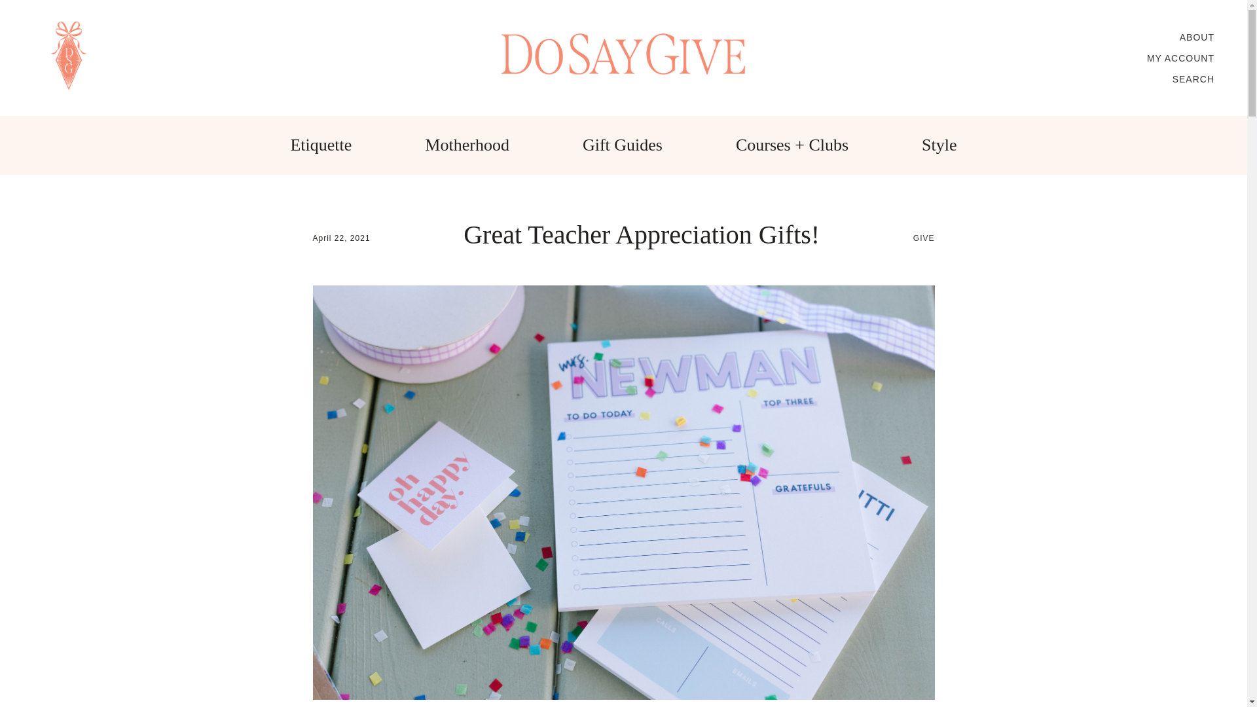 This screenshot has width=1257, height=707. Describe the element at coordinates (466, 145) in the screenshot. I see `Motherhood` at that location.